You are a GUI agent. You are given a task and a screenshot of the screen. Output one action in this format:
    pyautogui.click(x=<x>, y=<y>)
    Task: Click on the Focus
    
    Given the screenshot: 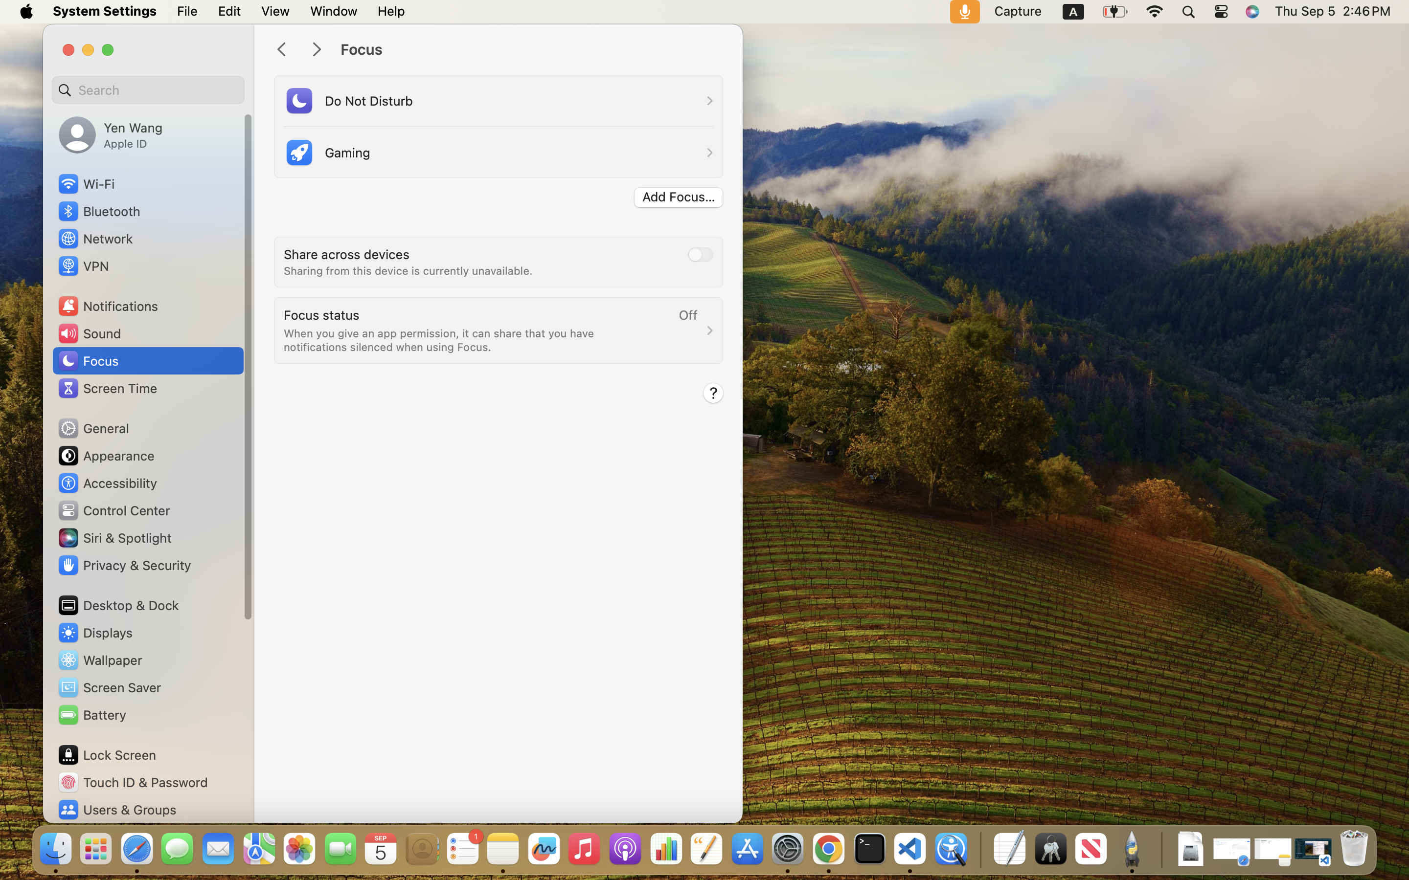 What is the action you would take?
    pyautogui.click(x=531, y=50)
    